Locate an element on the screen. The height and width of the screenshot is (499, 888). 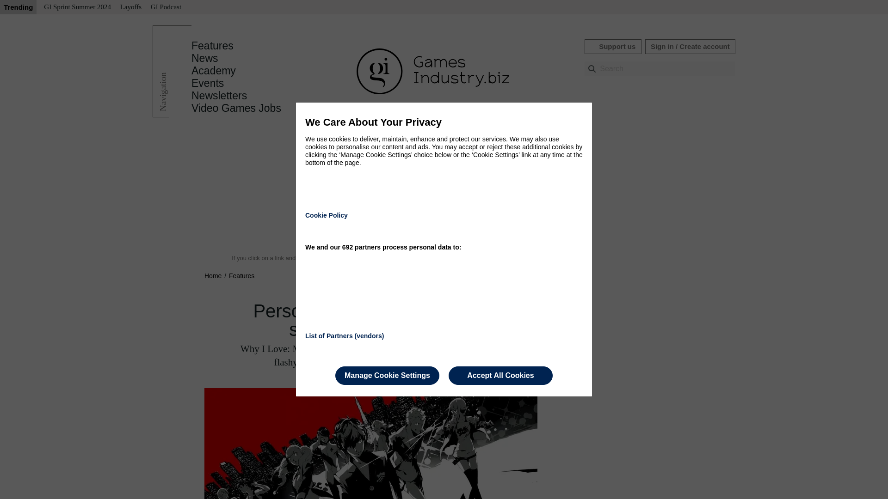
GI Podcast is located at coordinates (166, 7).